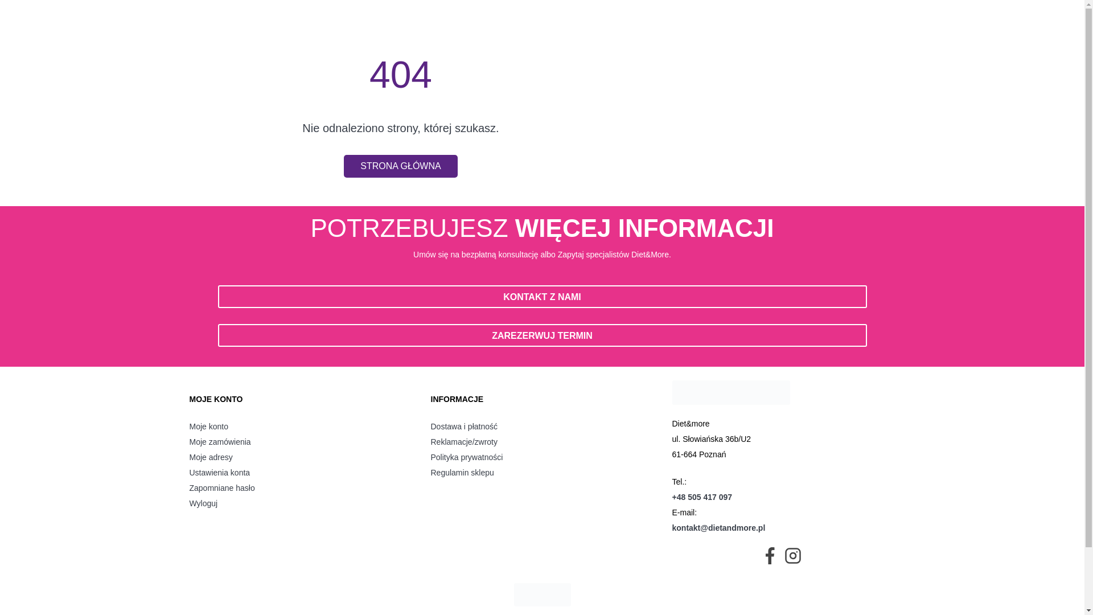 The image size is (1093, 615). I want to click on Wyloguj, so click(301, 503).